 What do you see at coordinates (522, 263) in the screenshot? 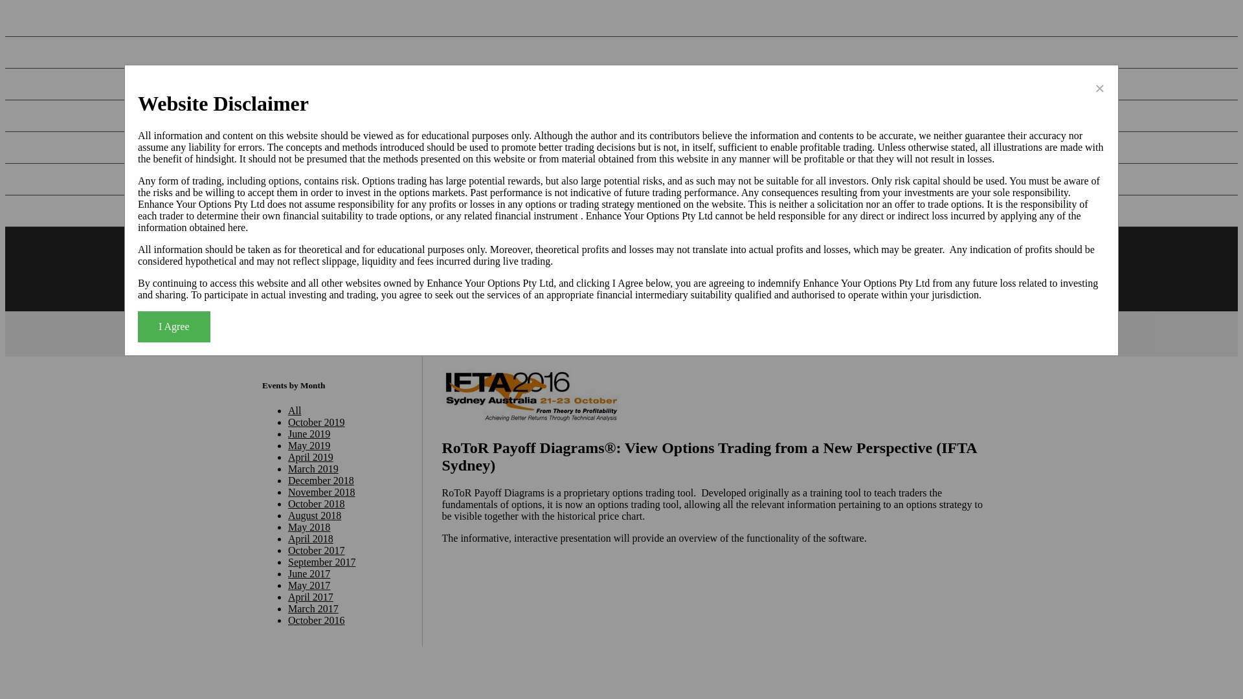
I see `Research` at bounding box center [522, 263].